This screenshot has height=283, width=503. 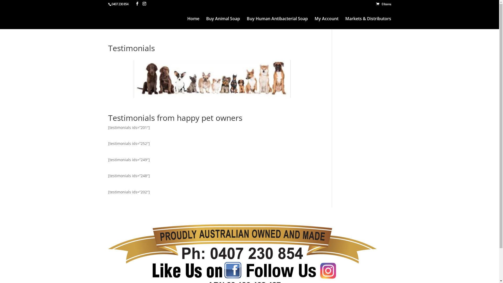 What do you see at coordinates (193, 23) in the screenshot?
I see `Home` at bounding box center [193, 23].